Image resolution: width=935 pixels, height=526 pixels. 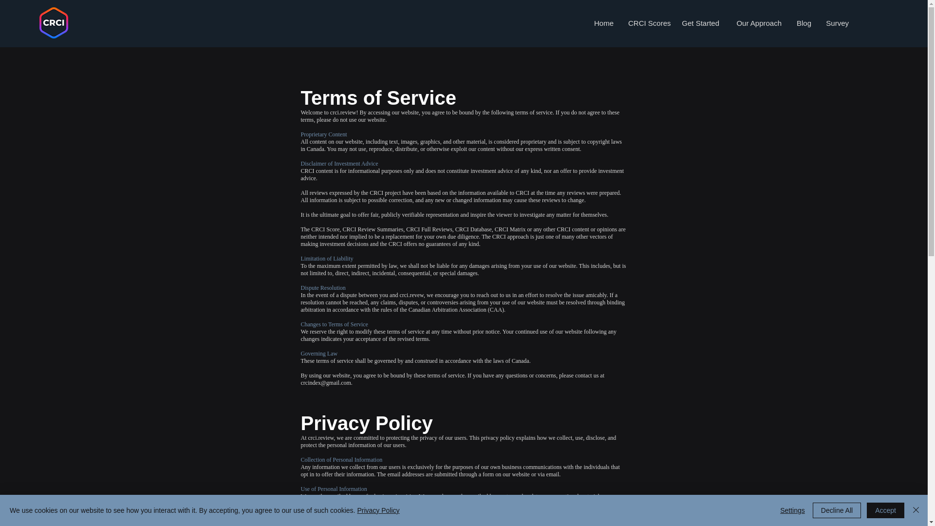 What do you see at coordinates (838, 23) in the screenshot?
I see `Survey` at bounding box center [838, 23].